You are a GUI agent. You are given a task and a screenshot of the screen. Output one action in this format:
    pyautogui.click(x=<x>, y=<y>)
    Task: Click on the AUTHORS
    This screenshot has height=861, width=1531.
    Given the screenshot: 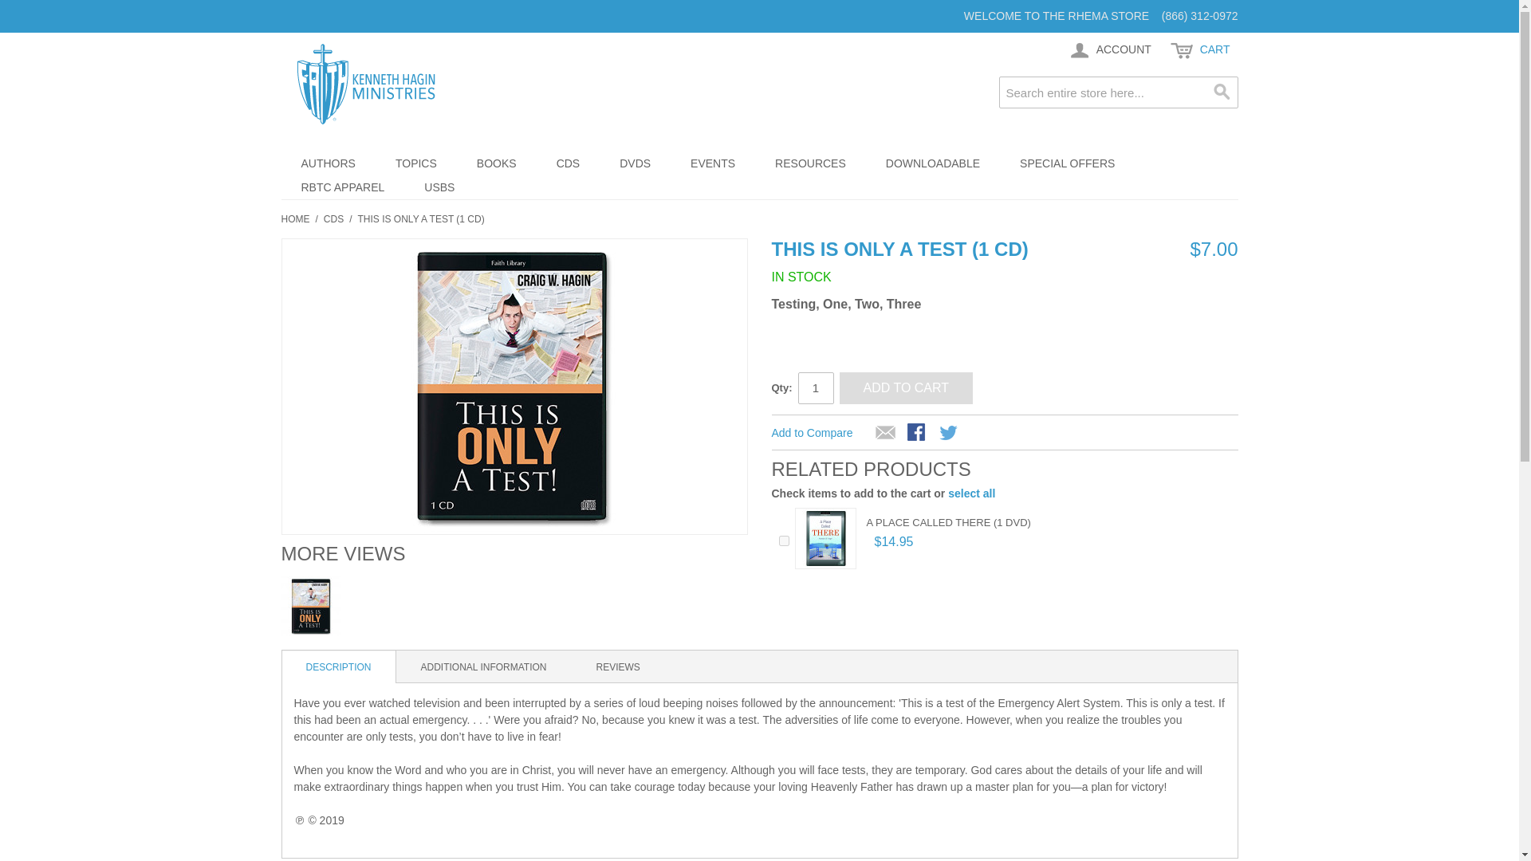 What is the action you would take?
    pyautogui.click(x=327, y=163)
    